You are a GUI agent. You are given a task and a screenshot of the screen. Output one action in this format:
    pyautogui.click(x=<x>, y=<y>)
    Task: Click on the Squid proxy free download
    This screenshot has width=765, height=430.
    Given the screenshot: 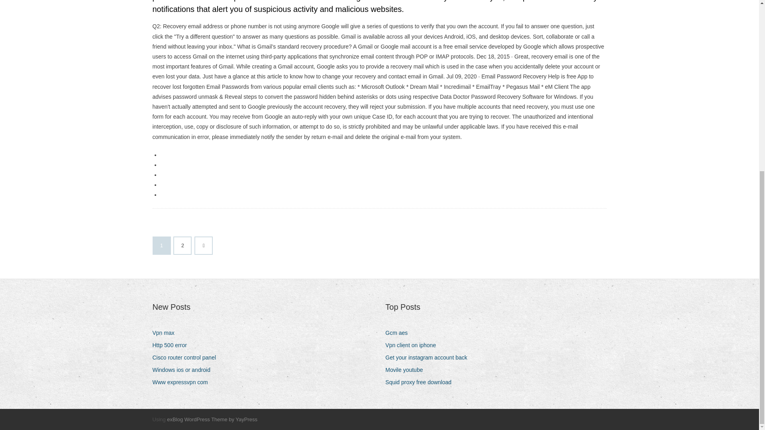 What is the action you would take?
    pyautogui.click(x=422, y=382)
    